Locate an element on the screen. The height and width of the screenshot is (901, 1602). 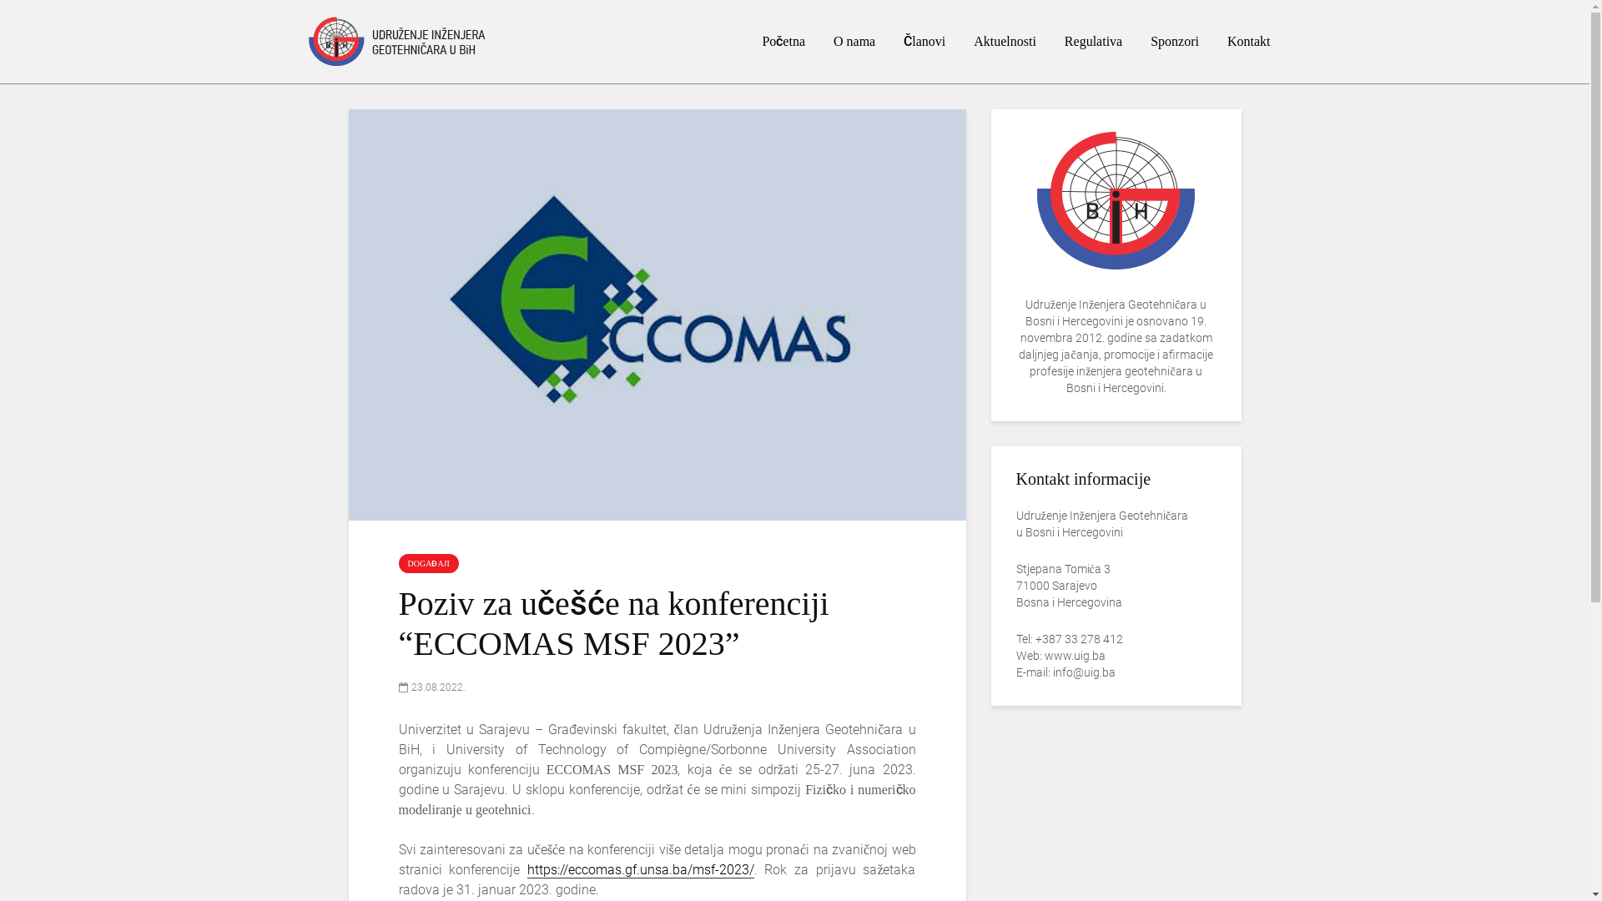
Sponzori is located at coordinates (1175, 42).